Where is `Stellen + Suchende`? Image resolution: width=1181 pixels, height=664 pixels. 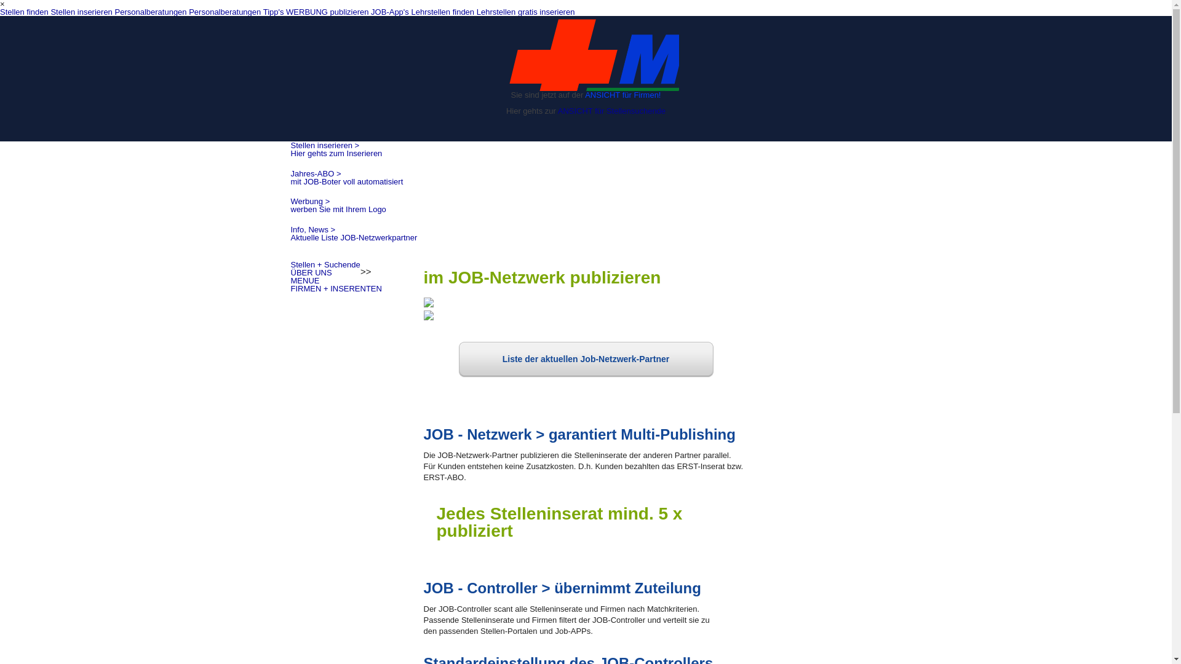 Stellen + Suchende is located at coordinates (325, 264).